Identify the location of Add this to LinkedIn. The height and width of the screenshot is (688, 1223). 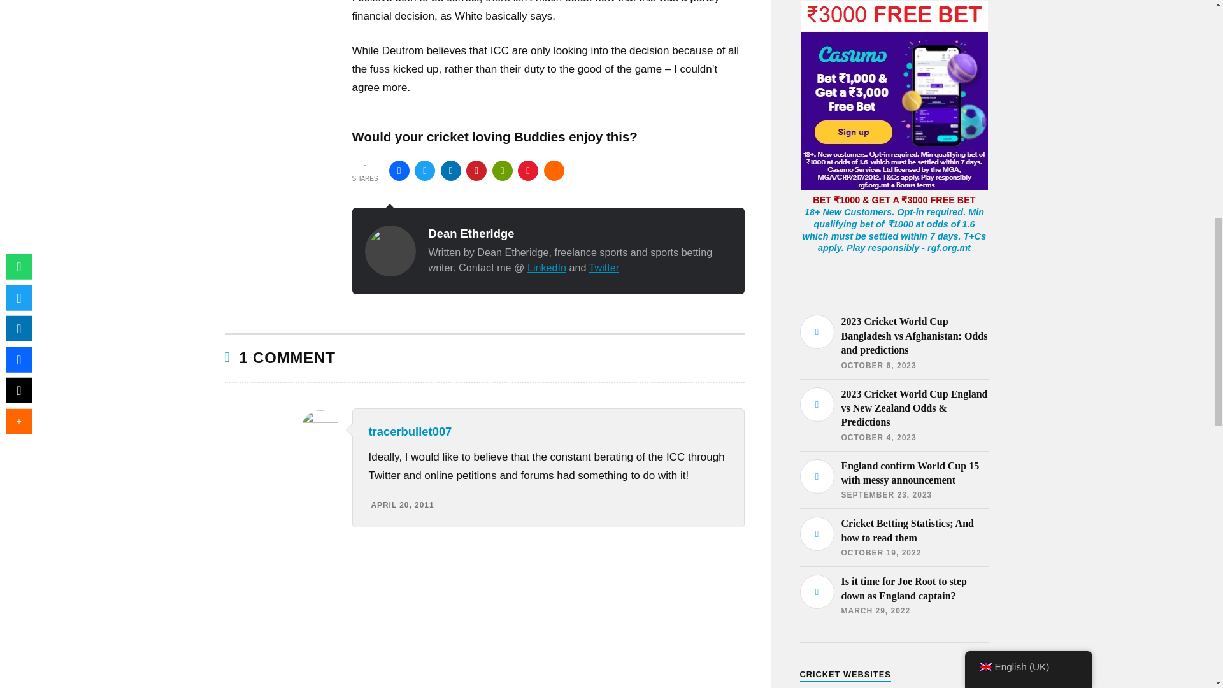
(450, 171).